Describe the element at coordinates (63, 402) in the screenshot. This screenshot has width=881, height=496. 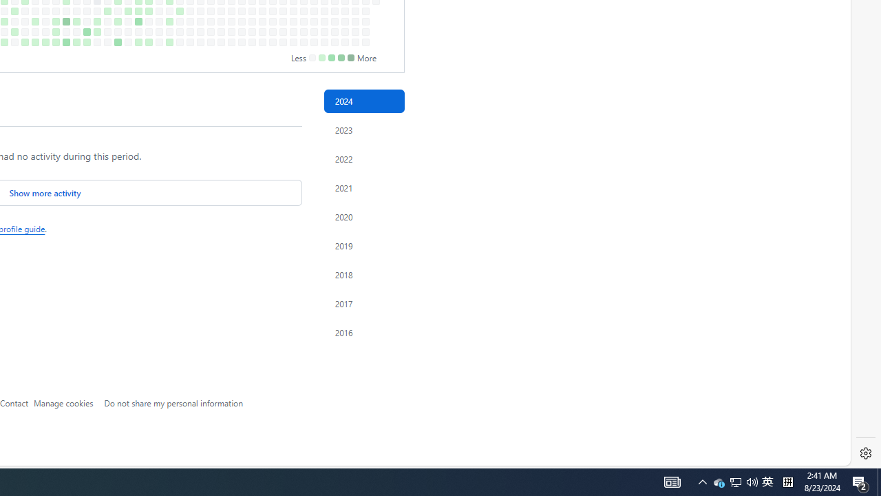
I see `Manage cookies` at that location.